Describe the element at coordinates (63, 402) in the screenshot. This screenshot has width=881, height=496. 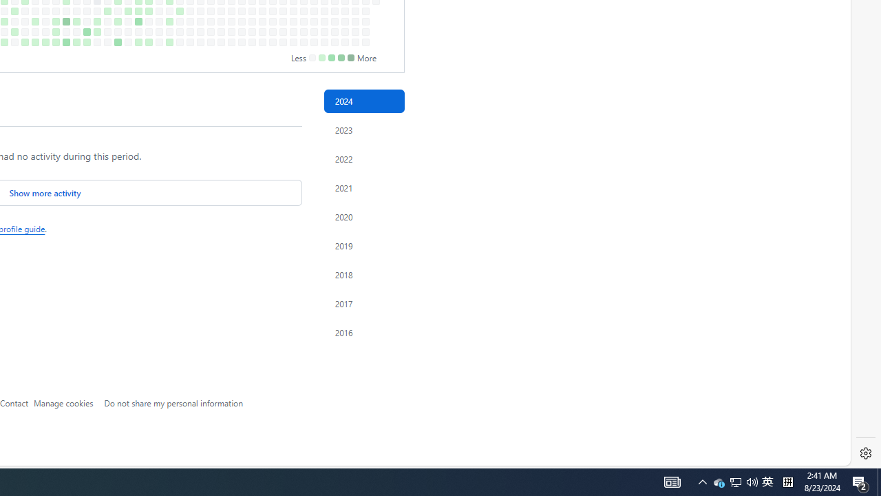
I see `Manage cookies` at that location.